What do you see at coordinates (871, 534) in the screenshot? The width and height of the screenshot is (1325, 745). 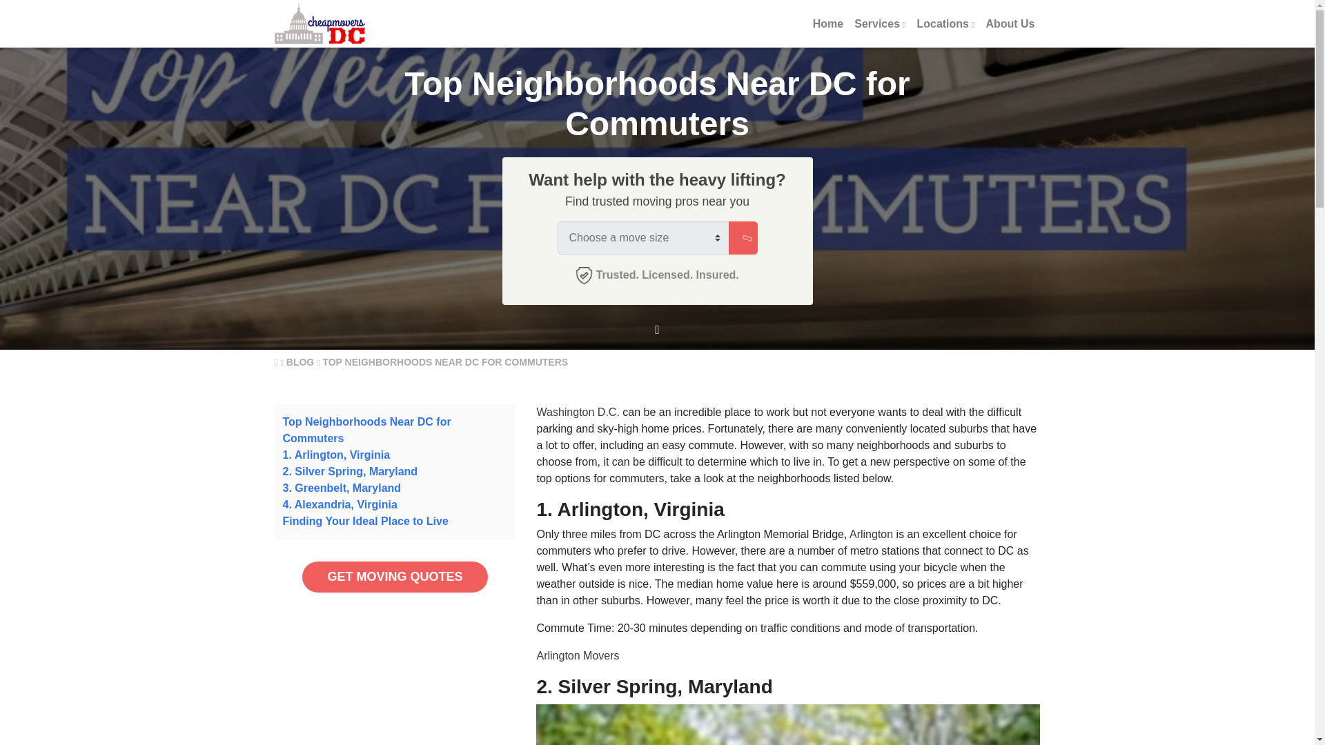 I see `Arlington` at bounding box center [871, 534].